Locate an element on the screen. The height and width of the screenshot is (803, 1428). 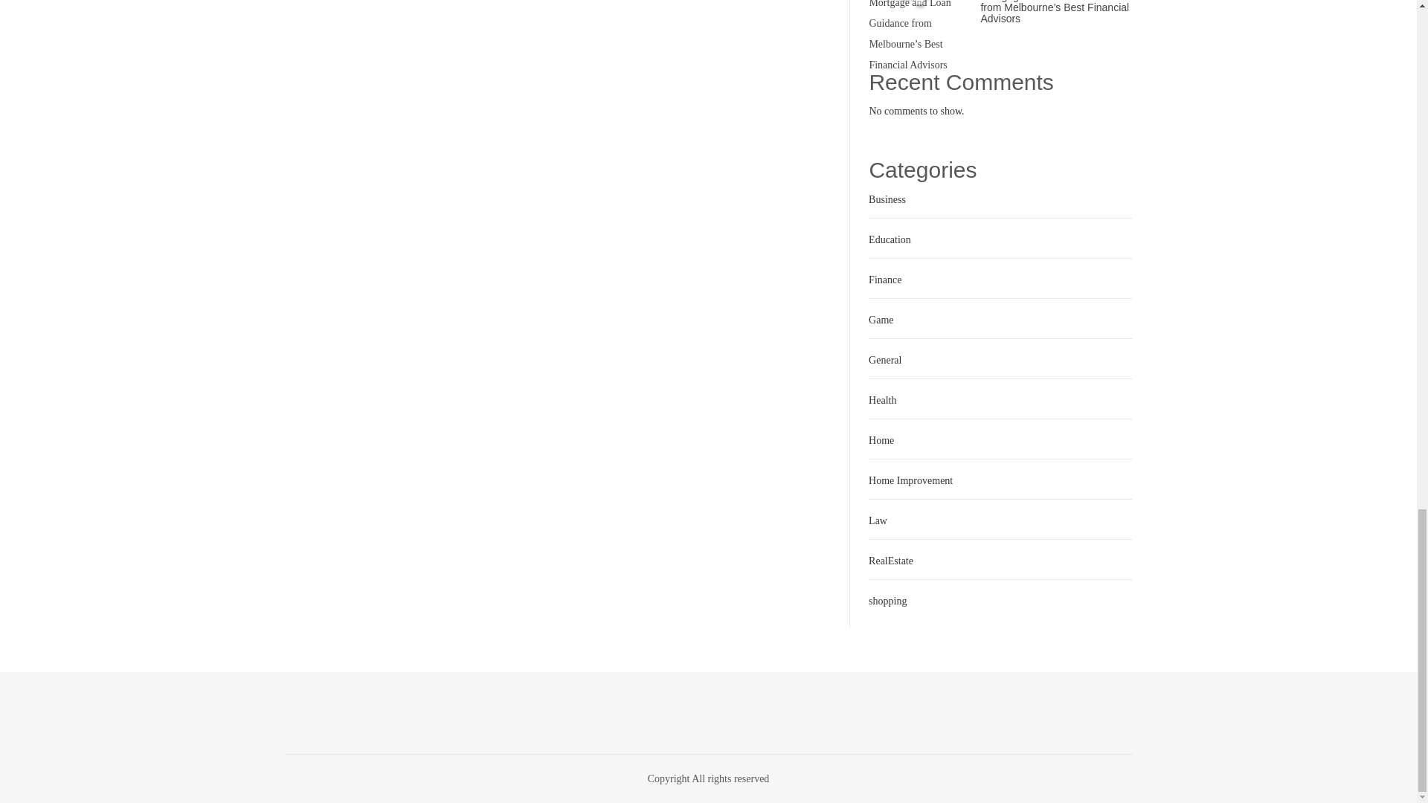
Health is located at coordinates (881, 400).